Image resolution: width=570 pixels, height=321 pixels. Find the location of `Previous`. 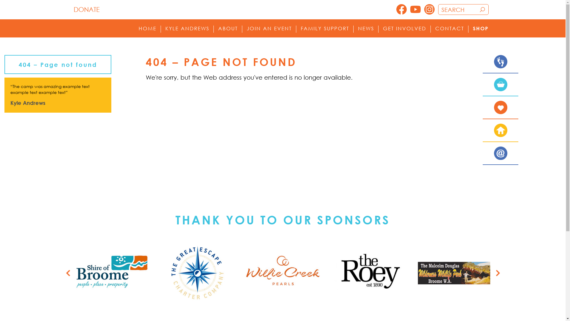

Previous is located at coordinates (68, 273).